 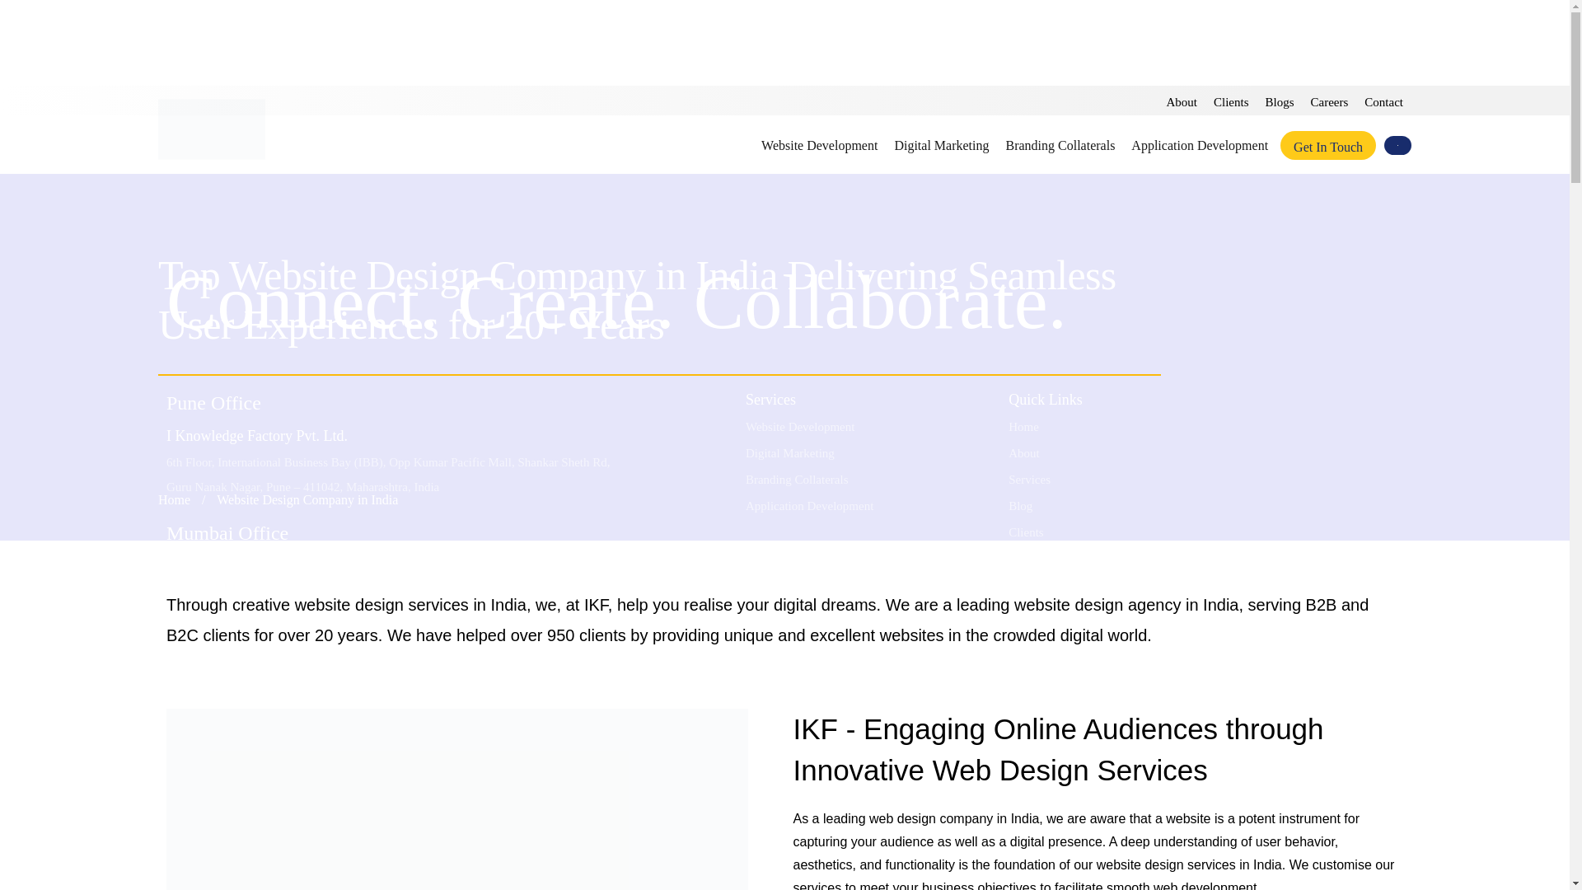 I want to click on Website Development, so click(x=819, y=150).